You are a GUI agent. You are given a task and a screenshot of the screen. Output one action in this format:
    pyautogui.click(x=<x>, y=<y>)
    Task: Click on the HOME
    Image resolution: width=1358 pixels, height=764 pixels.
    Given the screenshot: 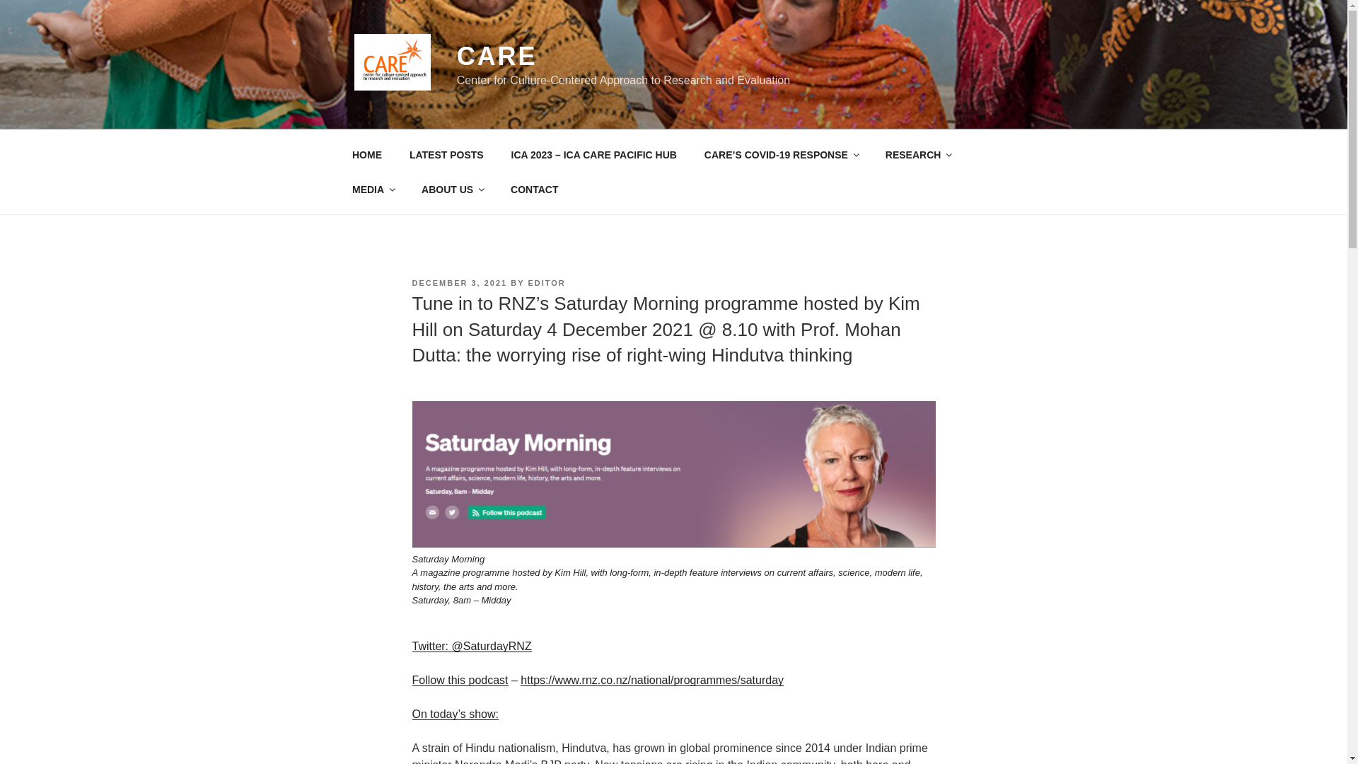 What is the action you would take?
    pyautogui.click(x=366, y=154)
    